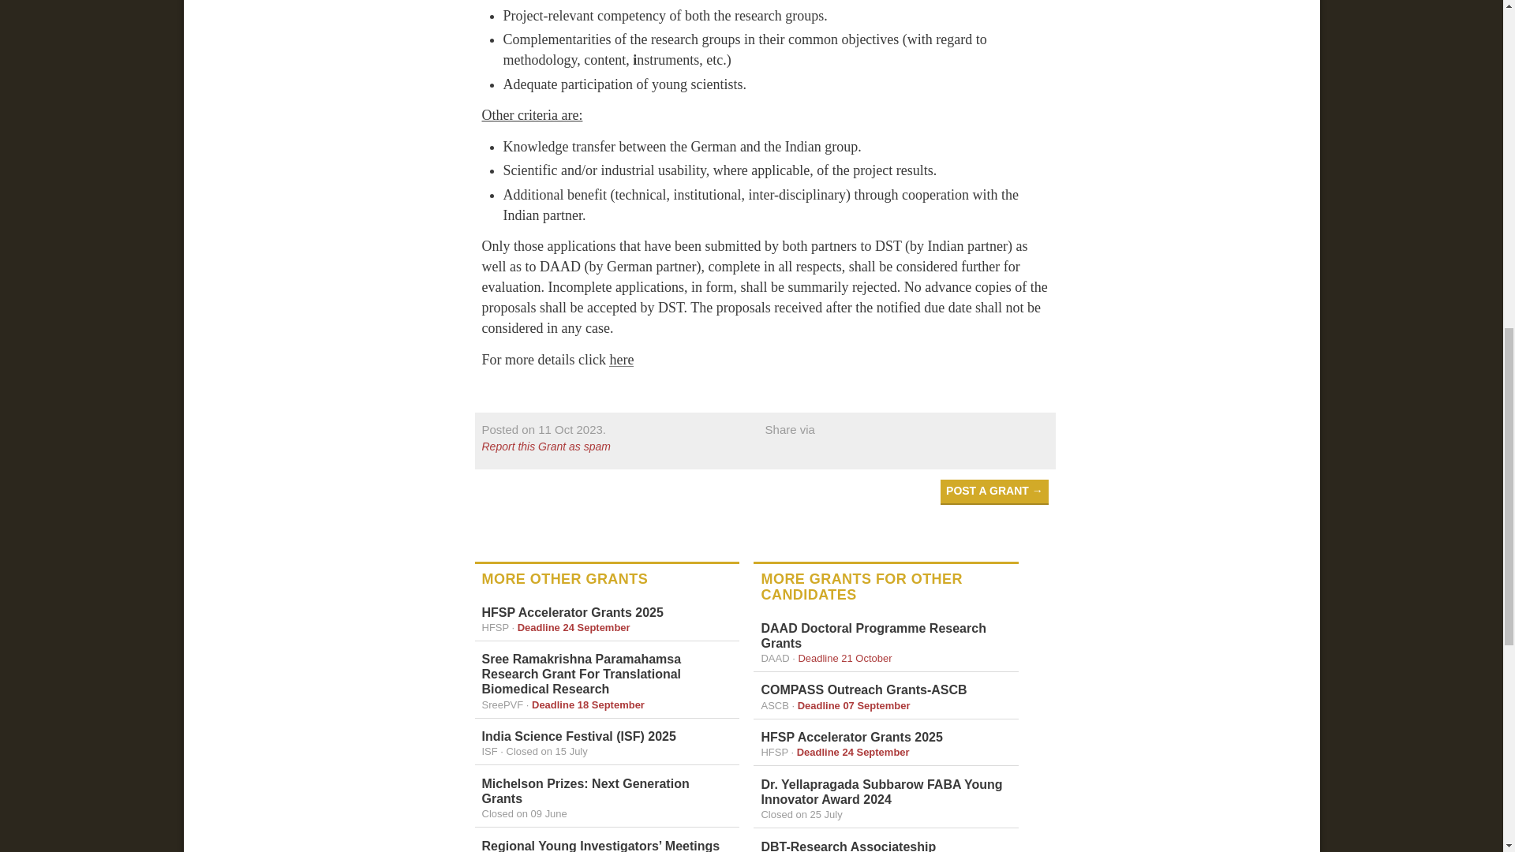 The height and width of the screenshot is (852, 1515). I want to click on Email, so click(888, 451).